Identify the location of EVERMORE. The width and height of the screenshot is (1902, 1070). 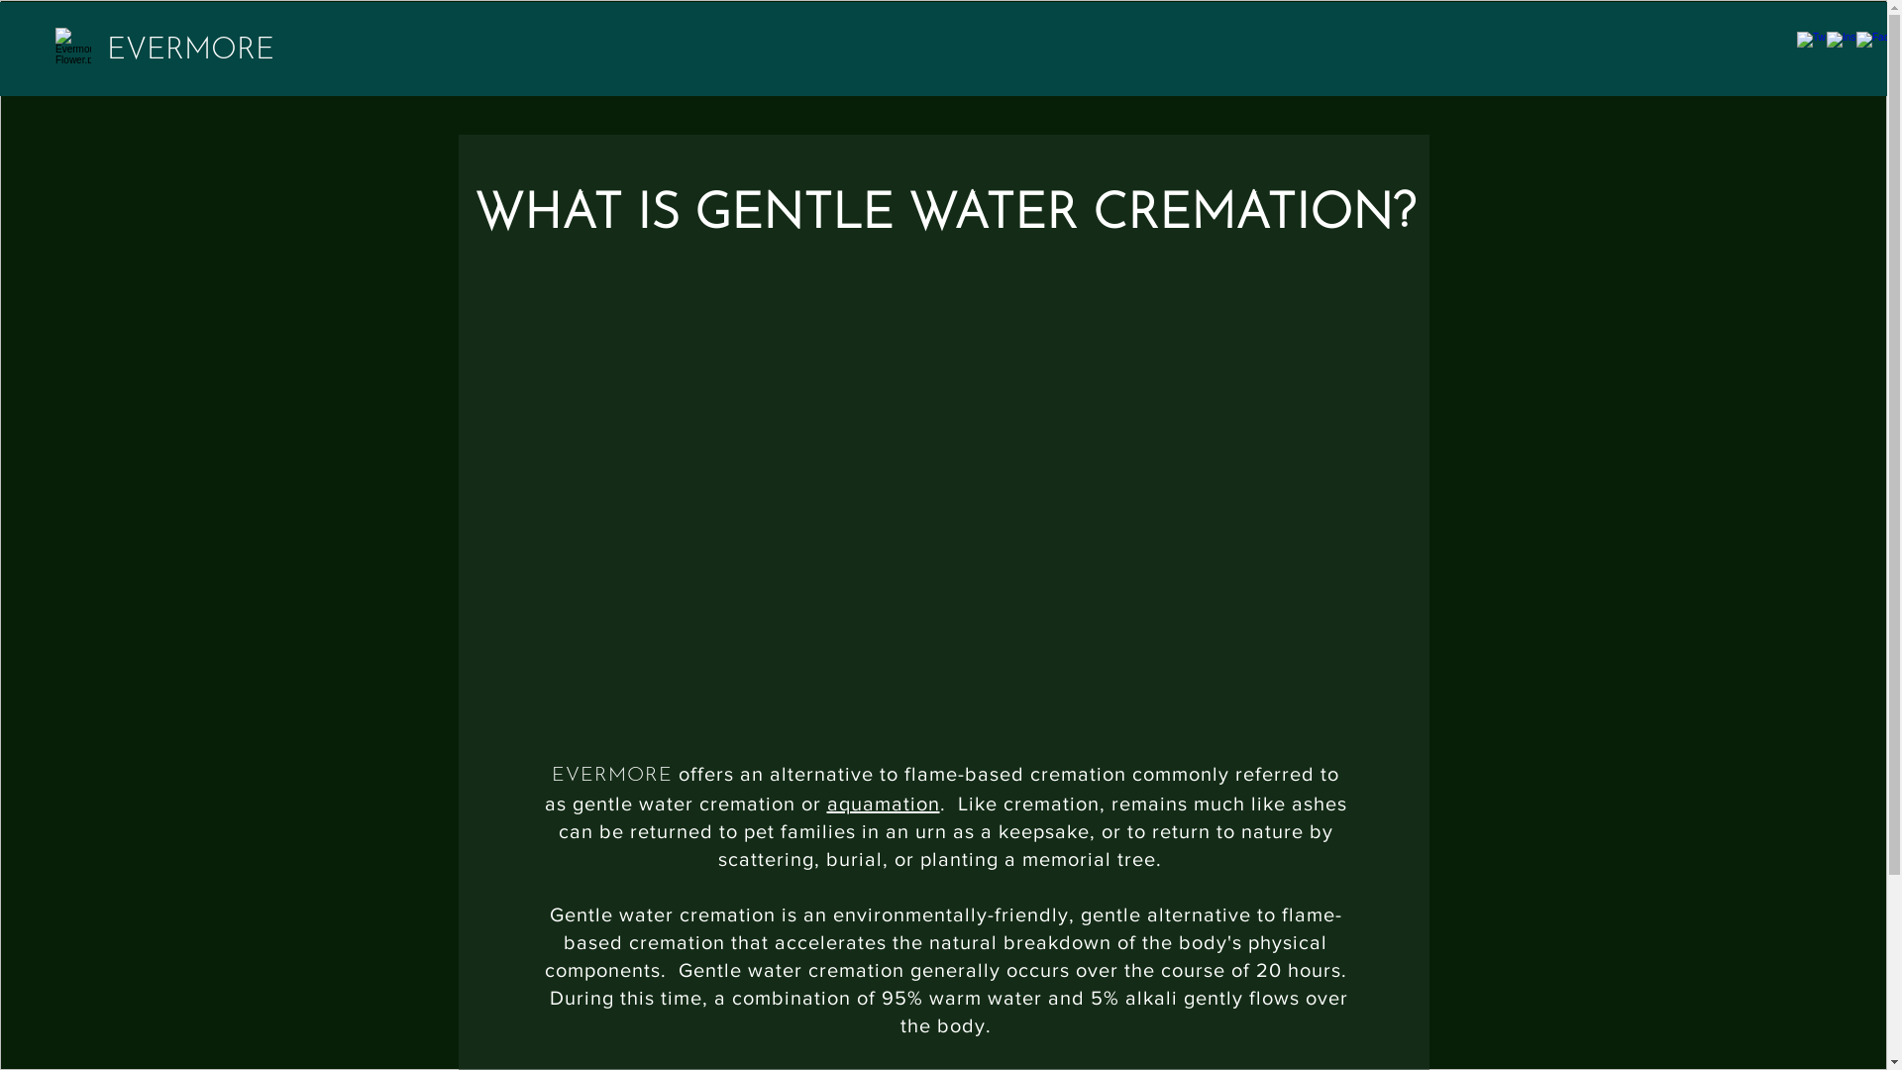
(190, 52).